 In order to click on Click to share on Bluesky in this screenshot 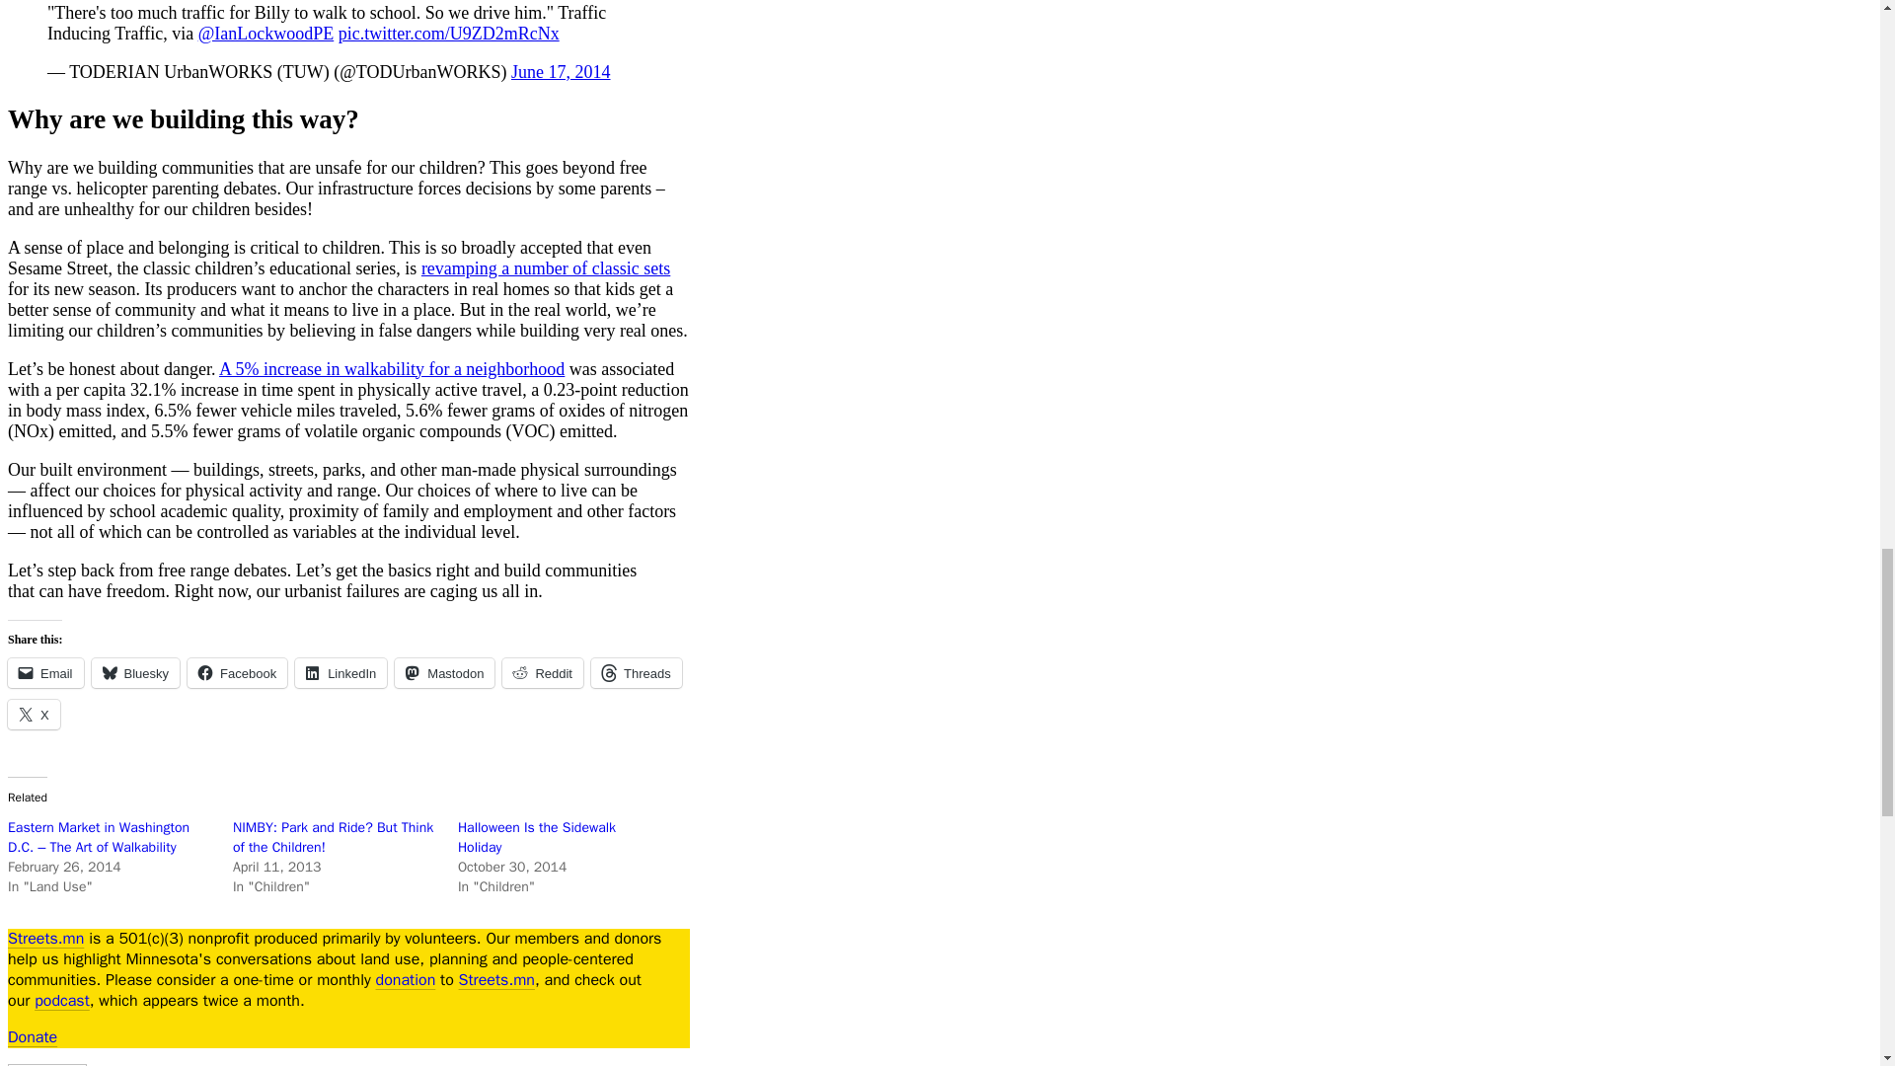, I will do `click(135, 673)`.